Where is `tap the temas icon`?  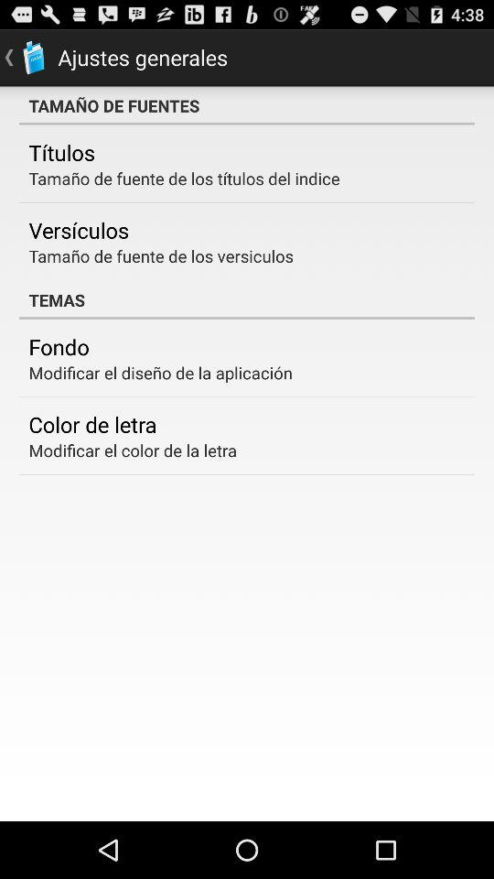
tap the temas icon is located at coordinates (247, 299).